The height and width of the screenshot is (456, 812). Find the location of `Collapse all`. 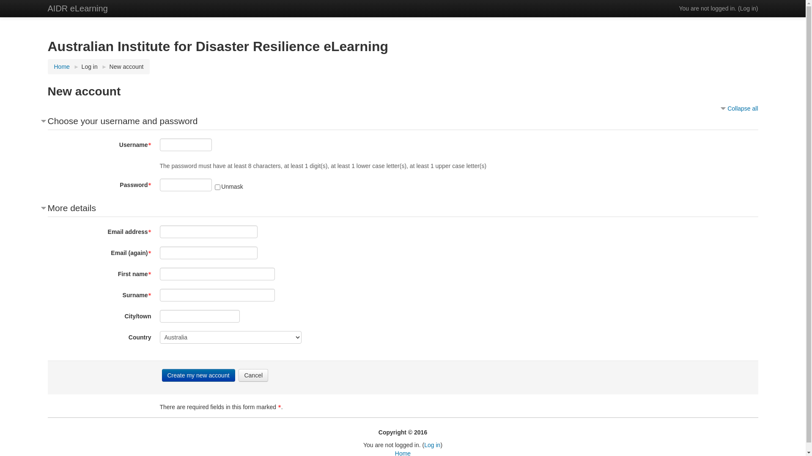

Collapse all is located at coordinates (738, 109).